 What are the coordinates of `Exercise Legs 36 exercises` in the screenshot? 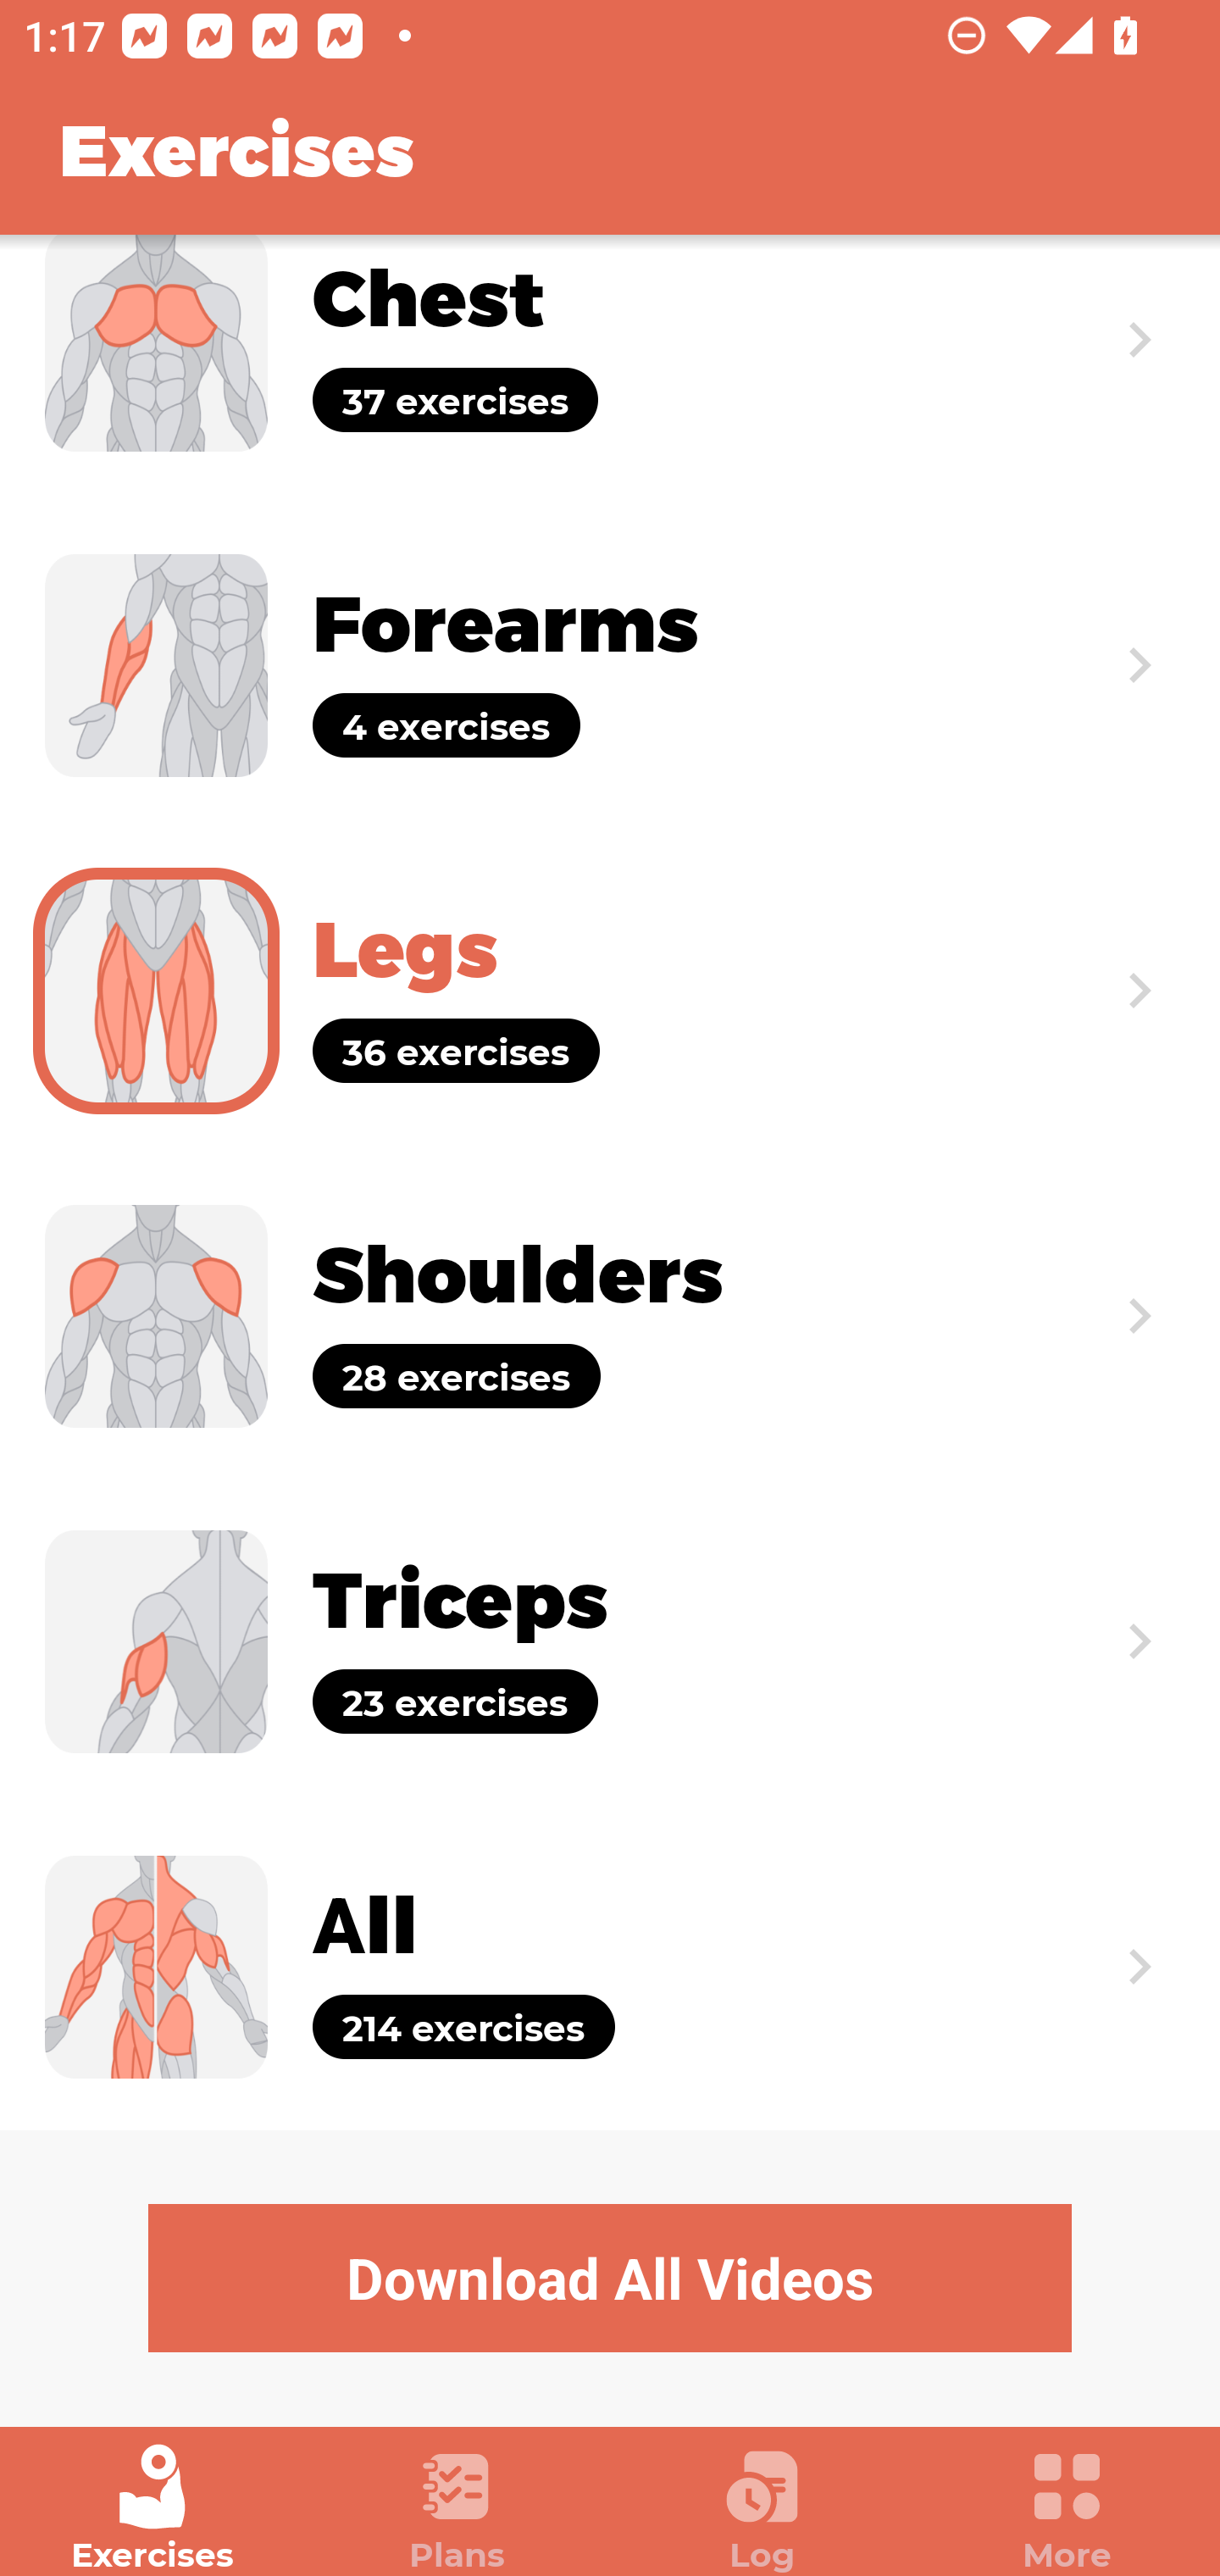 It's located at (610, 990).